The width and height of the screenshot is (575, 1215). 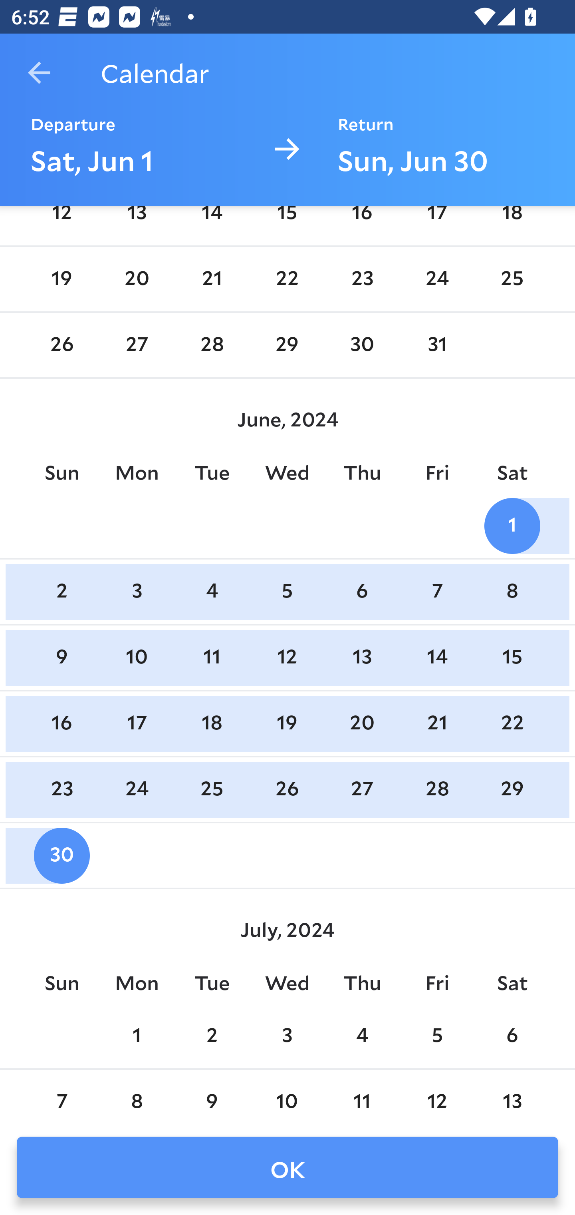 I want to click on 21, so click(x=437, y=724).